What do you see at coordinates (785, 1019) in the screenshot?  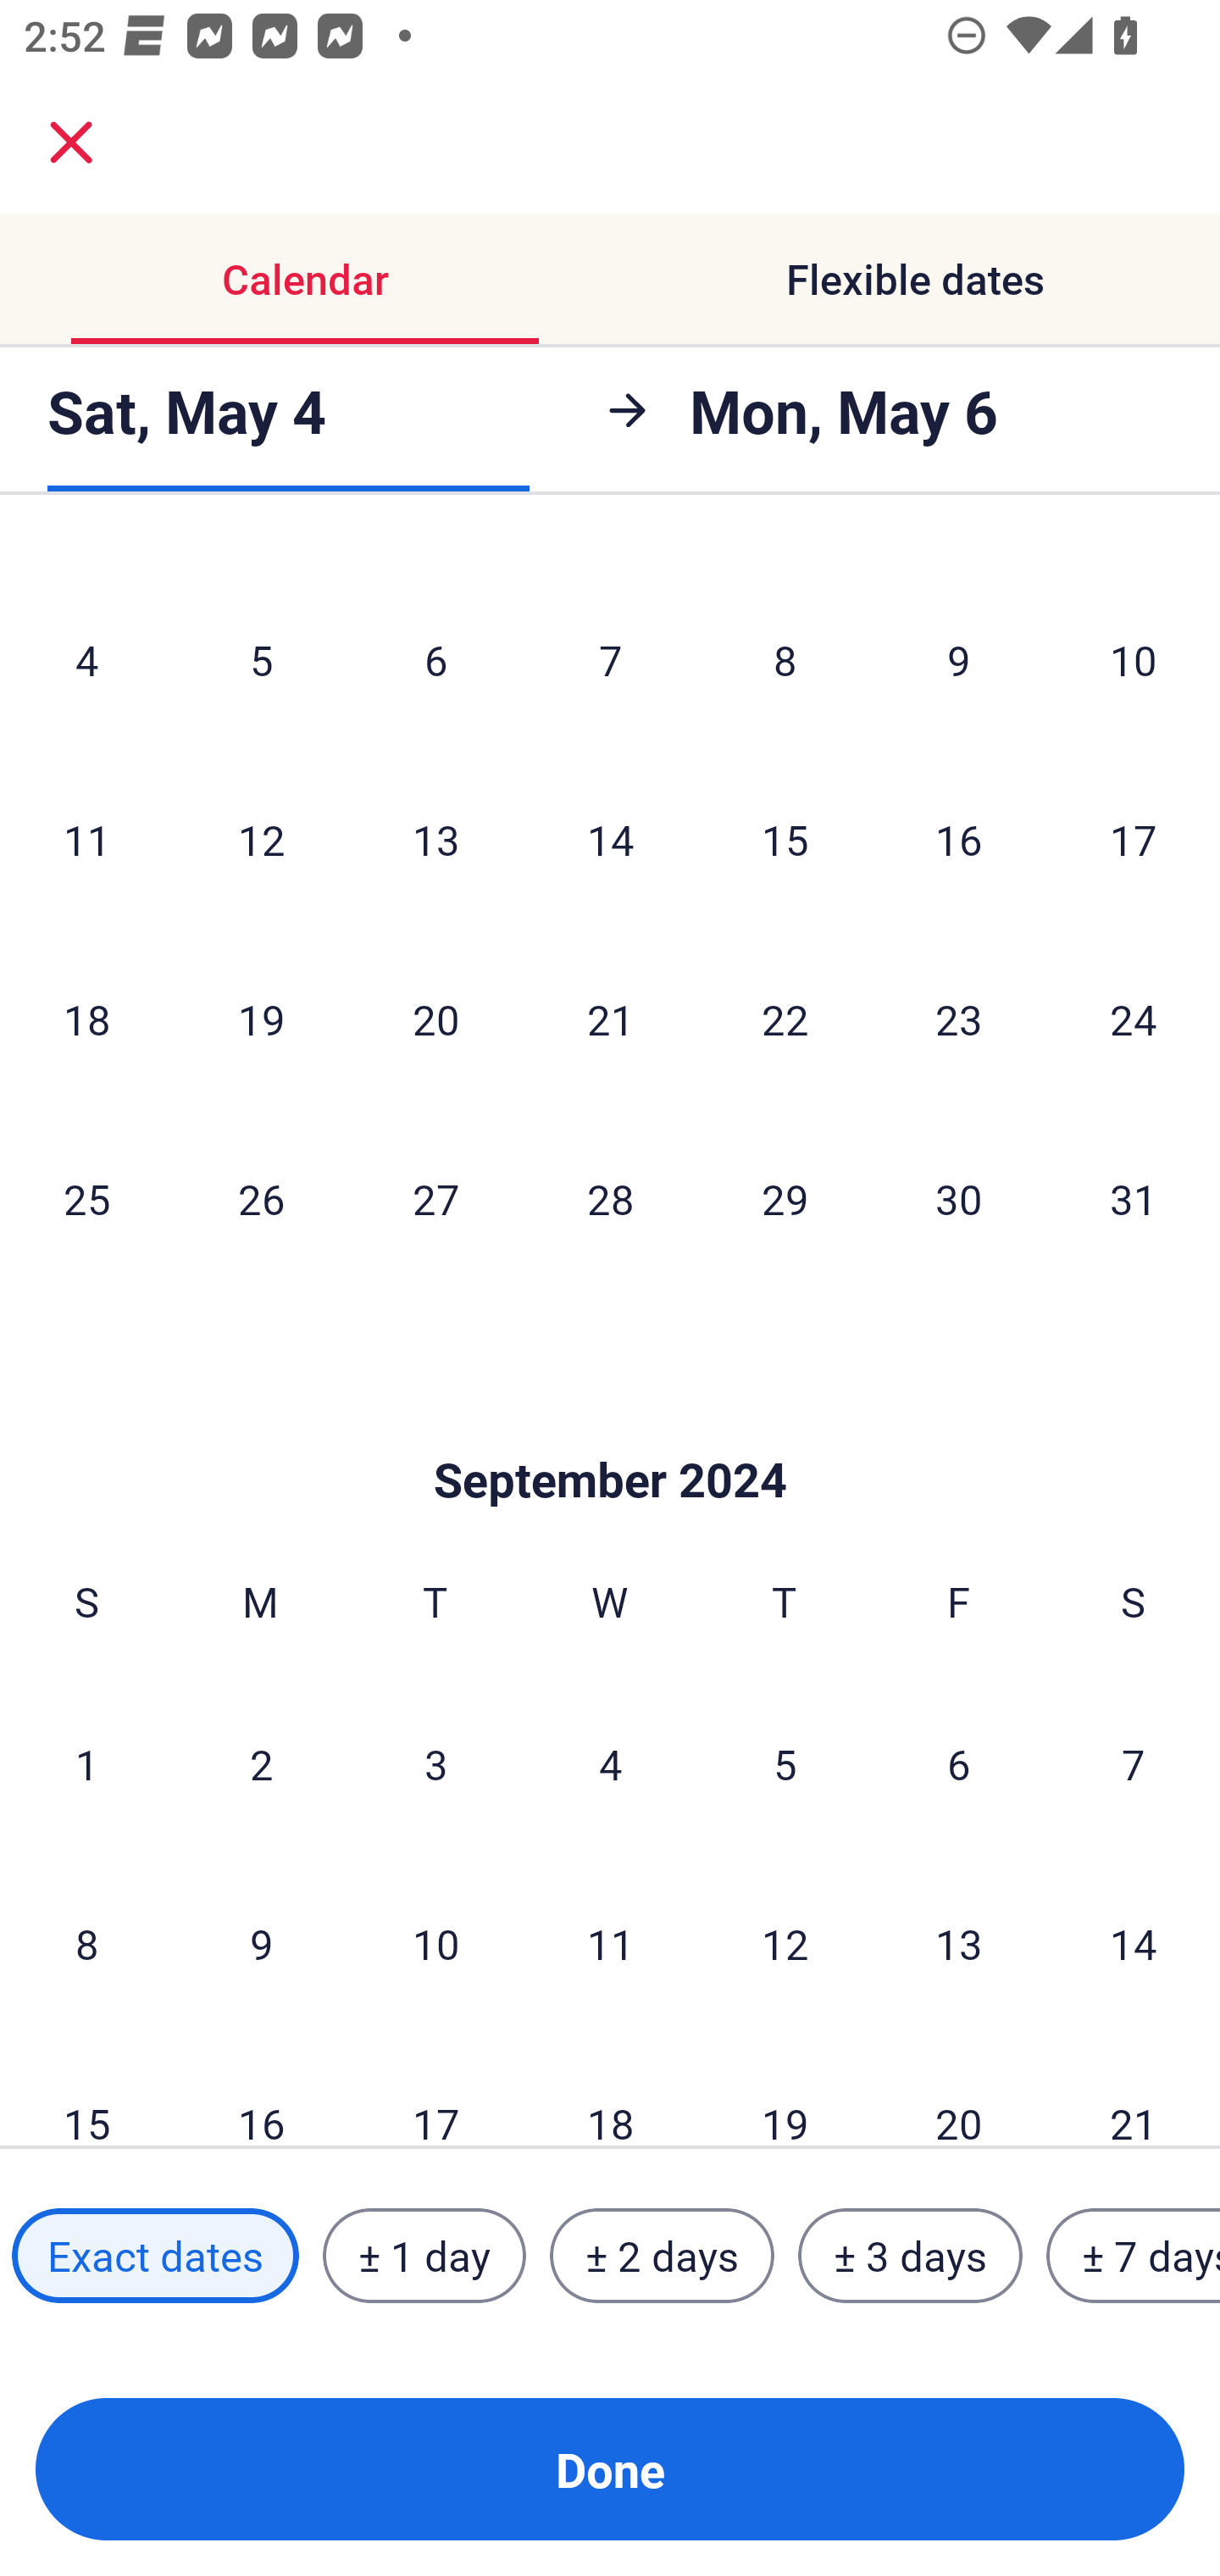 I see `22 Thursday, August 22, 2024` at bounding box center [785, 1019].